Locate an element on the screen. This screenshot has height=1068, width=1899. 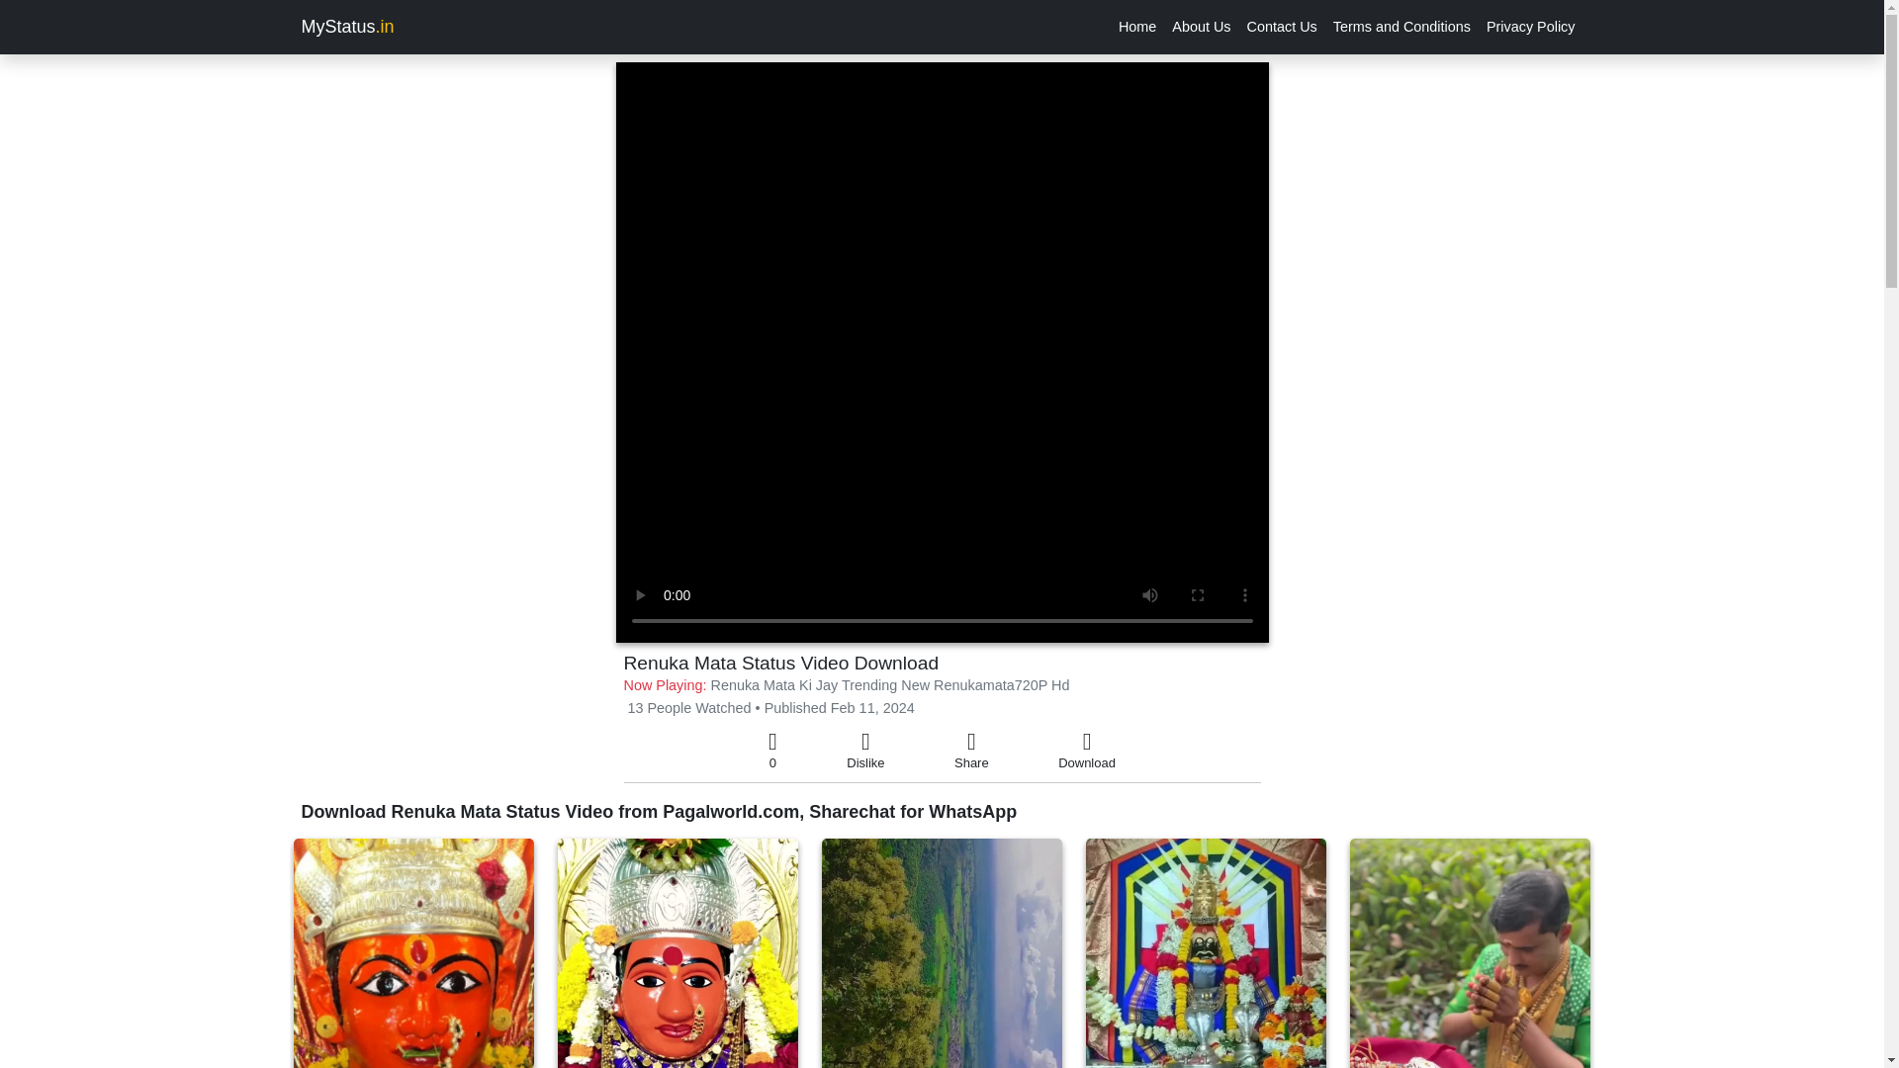
Home is located at coordinates (1137, 27).